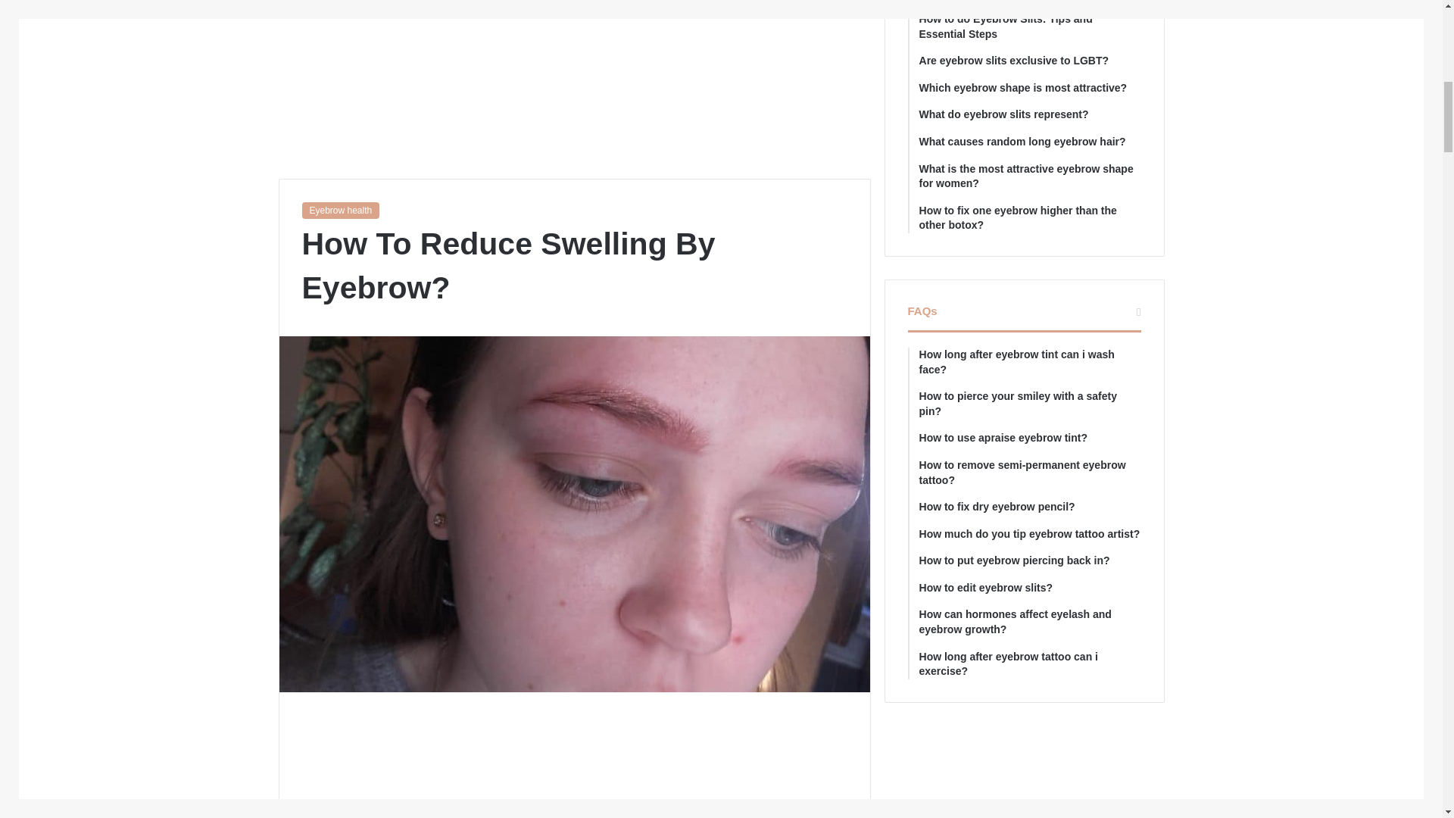 This screenshot has height=818, width=1454. I want to click on How to do Eyebrow Slits: Tips and Essential Steps, so click(1030, 27).